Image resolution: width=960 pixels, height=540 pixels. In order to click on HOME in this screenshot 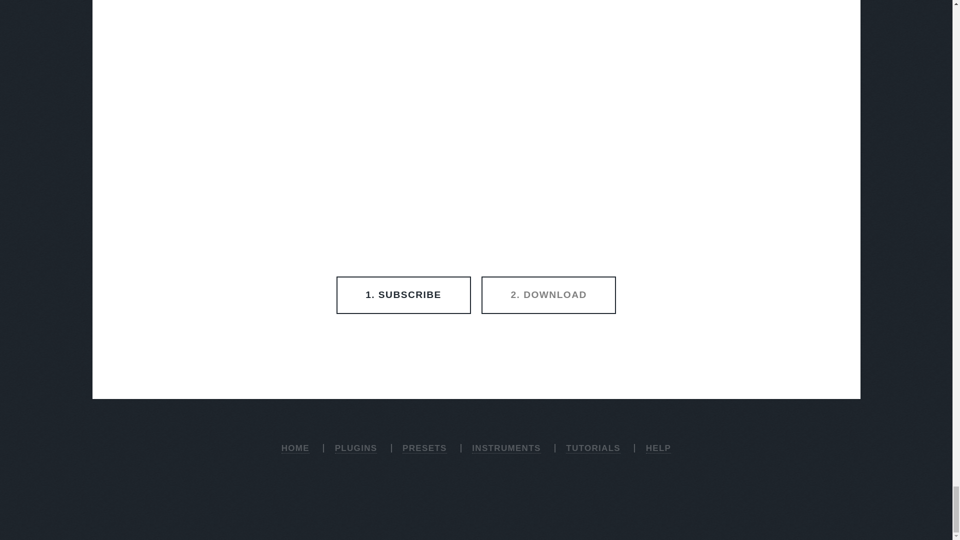, I will do `click(295, 448)`.